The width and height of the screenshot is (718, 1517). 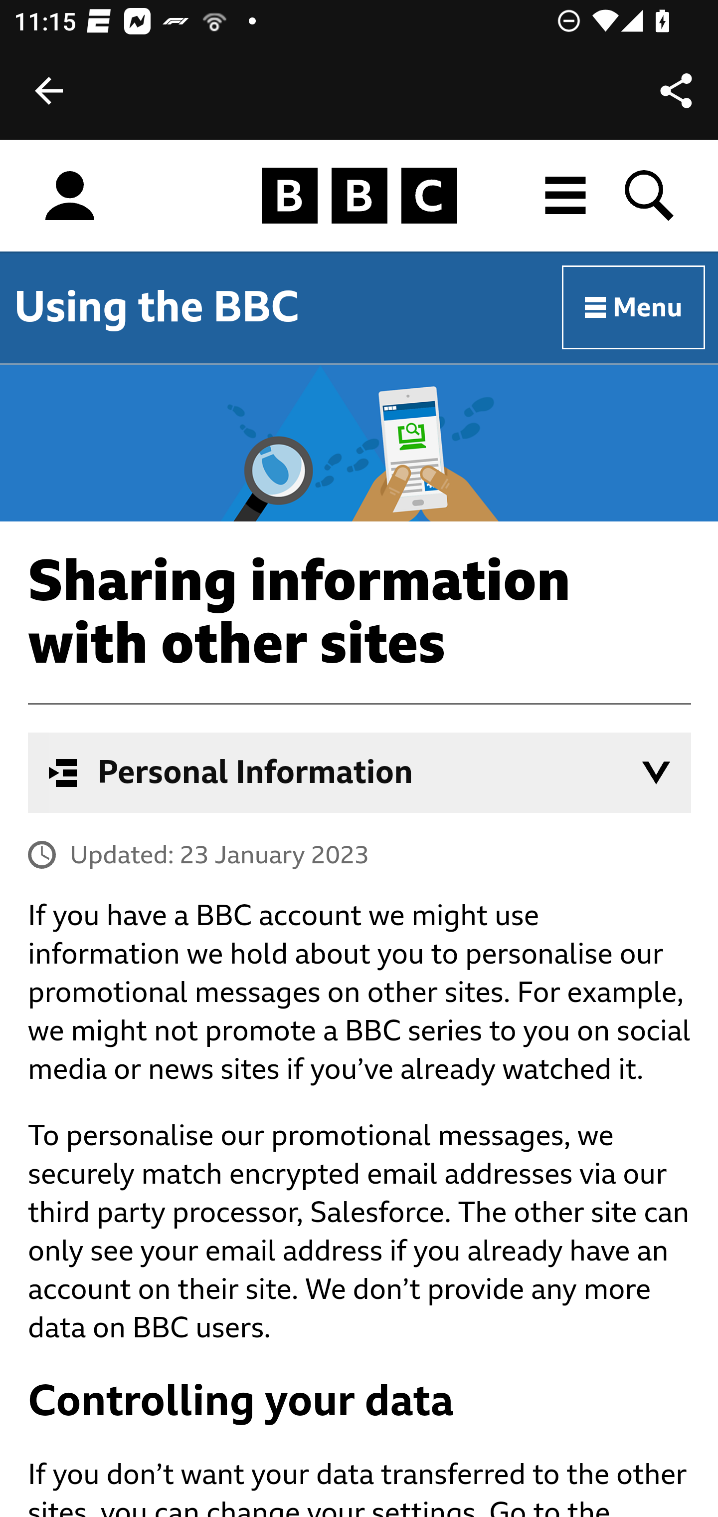 I want to click on Search BBC, so click(x=650, y=196).